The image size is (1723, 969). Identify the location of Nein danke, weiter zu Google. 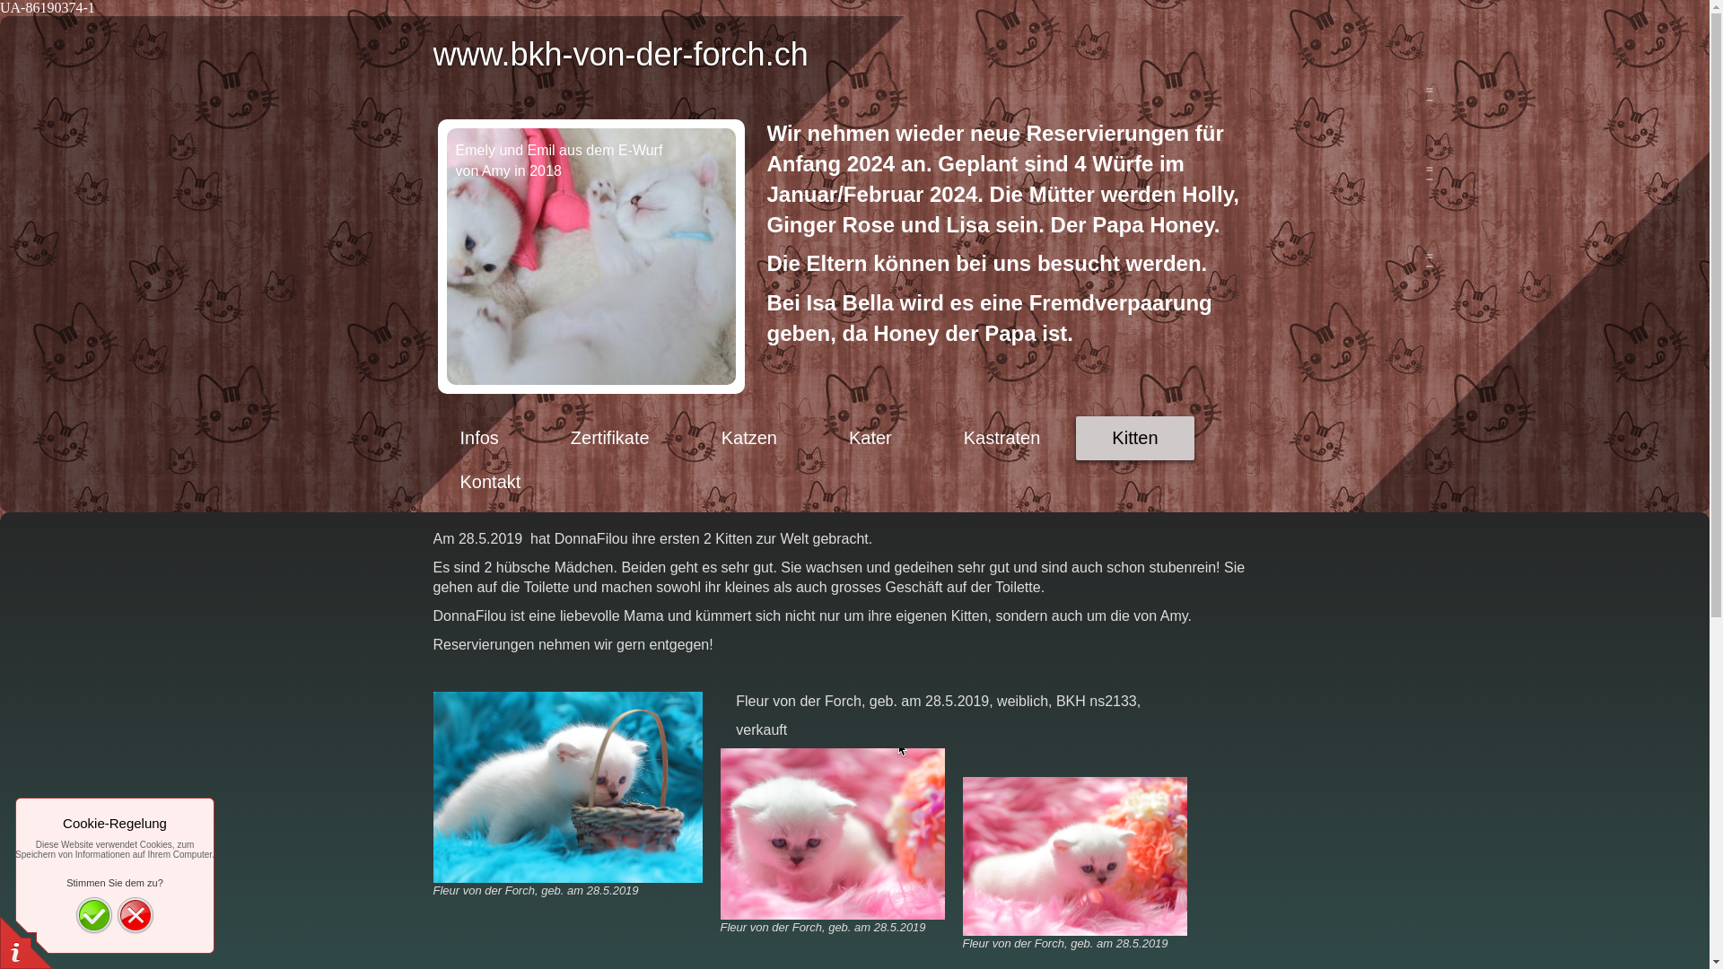
(136, 916).